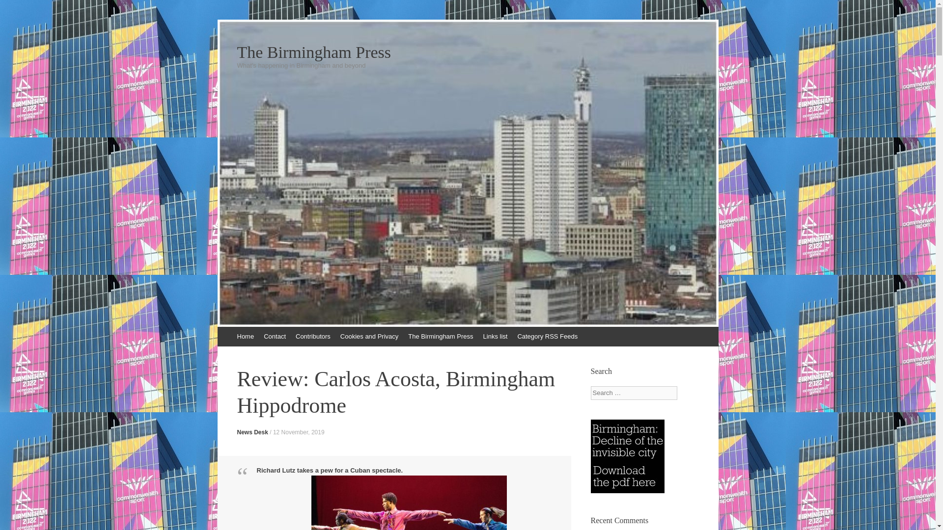 The height and width of the screenshot is (530, 943). Describe the element at coordinates (222, 331) in the screenshot. I see `Skip to content` at that location.